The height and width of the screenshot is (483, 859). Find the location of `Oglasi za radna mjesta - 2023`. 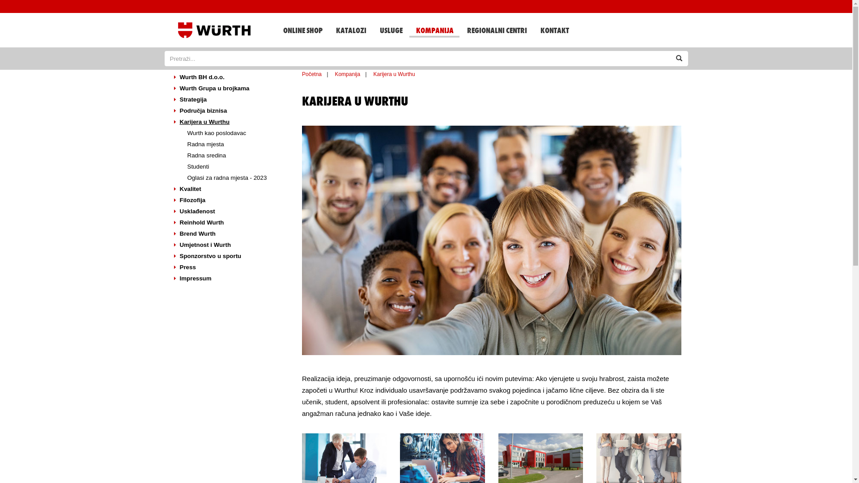

Oglasi za radna mjesta - 2023 is located at coordinates (234, 178).